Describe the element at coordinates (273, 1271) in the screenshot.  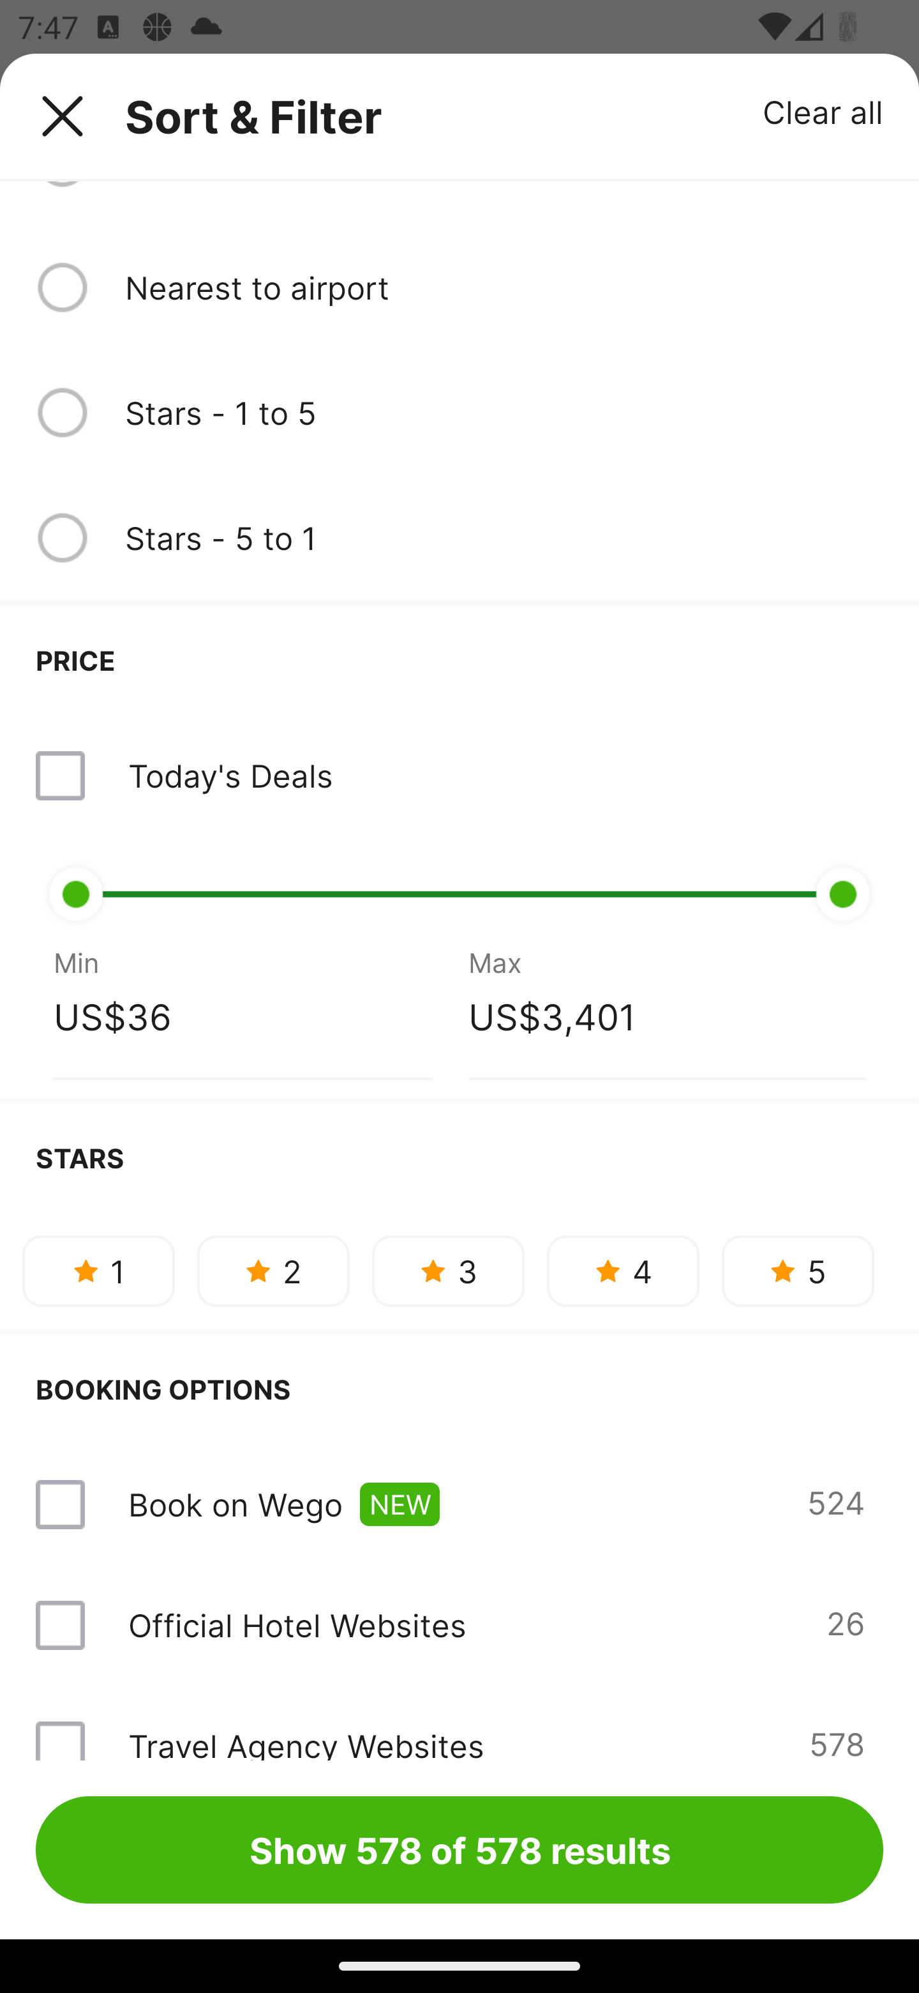
I see `2` at that location.